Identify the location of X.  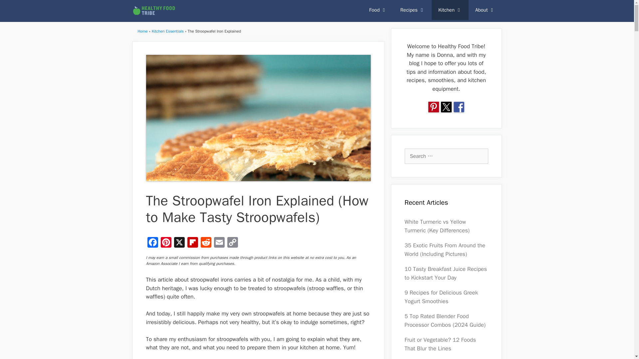
(179, 243).